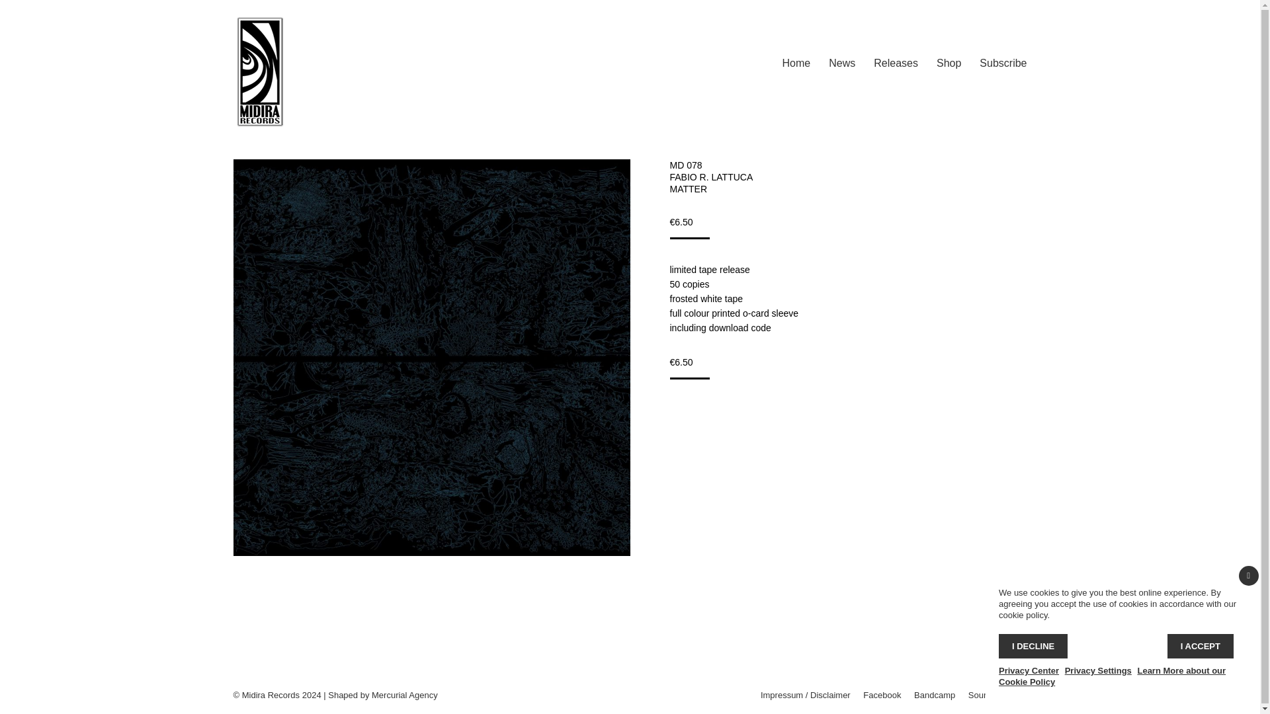  Describe the element at coordinates (1098, 670) in the screenshot. I see `Privacy Settings` at that location.